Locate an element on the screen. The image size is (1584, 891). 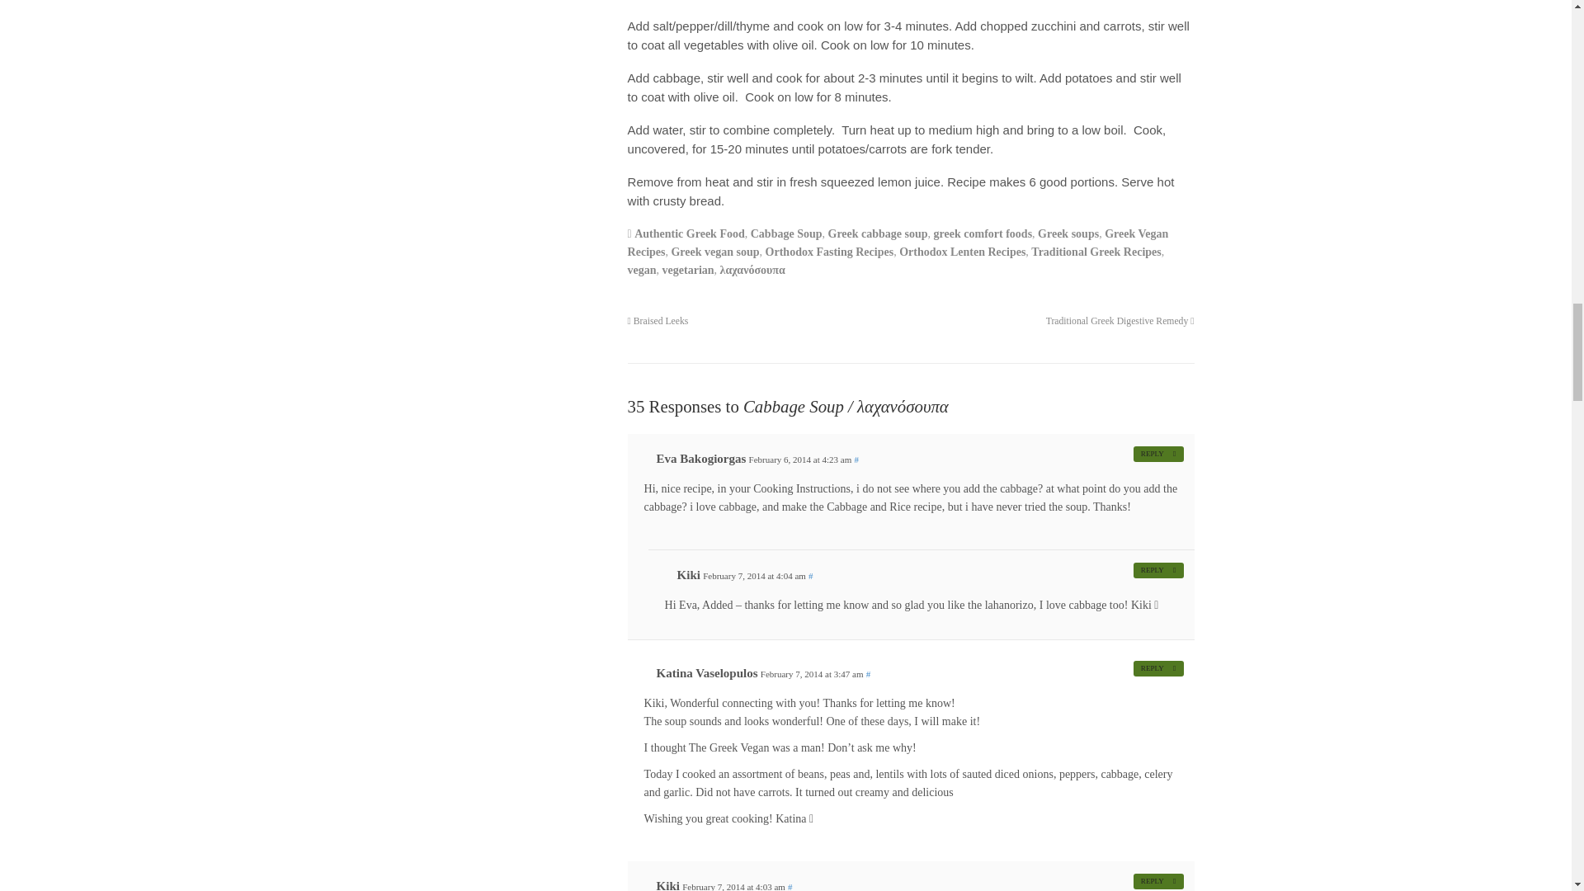
Cabbage Soup is located at coordinates (786, 233).